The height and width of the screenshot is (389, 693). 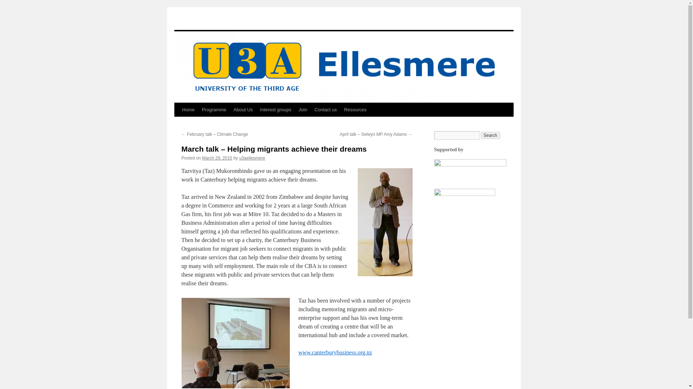 I want to click on Join, so click(x=302, y=110).